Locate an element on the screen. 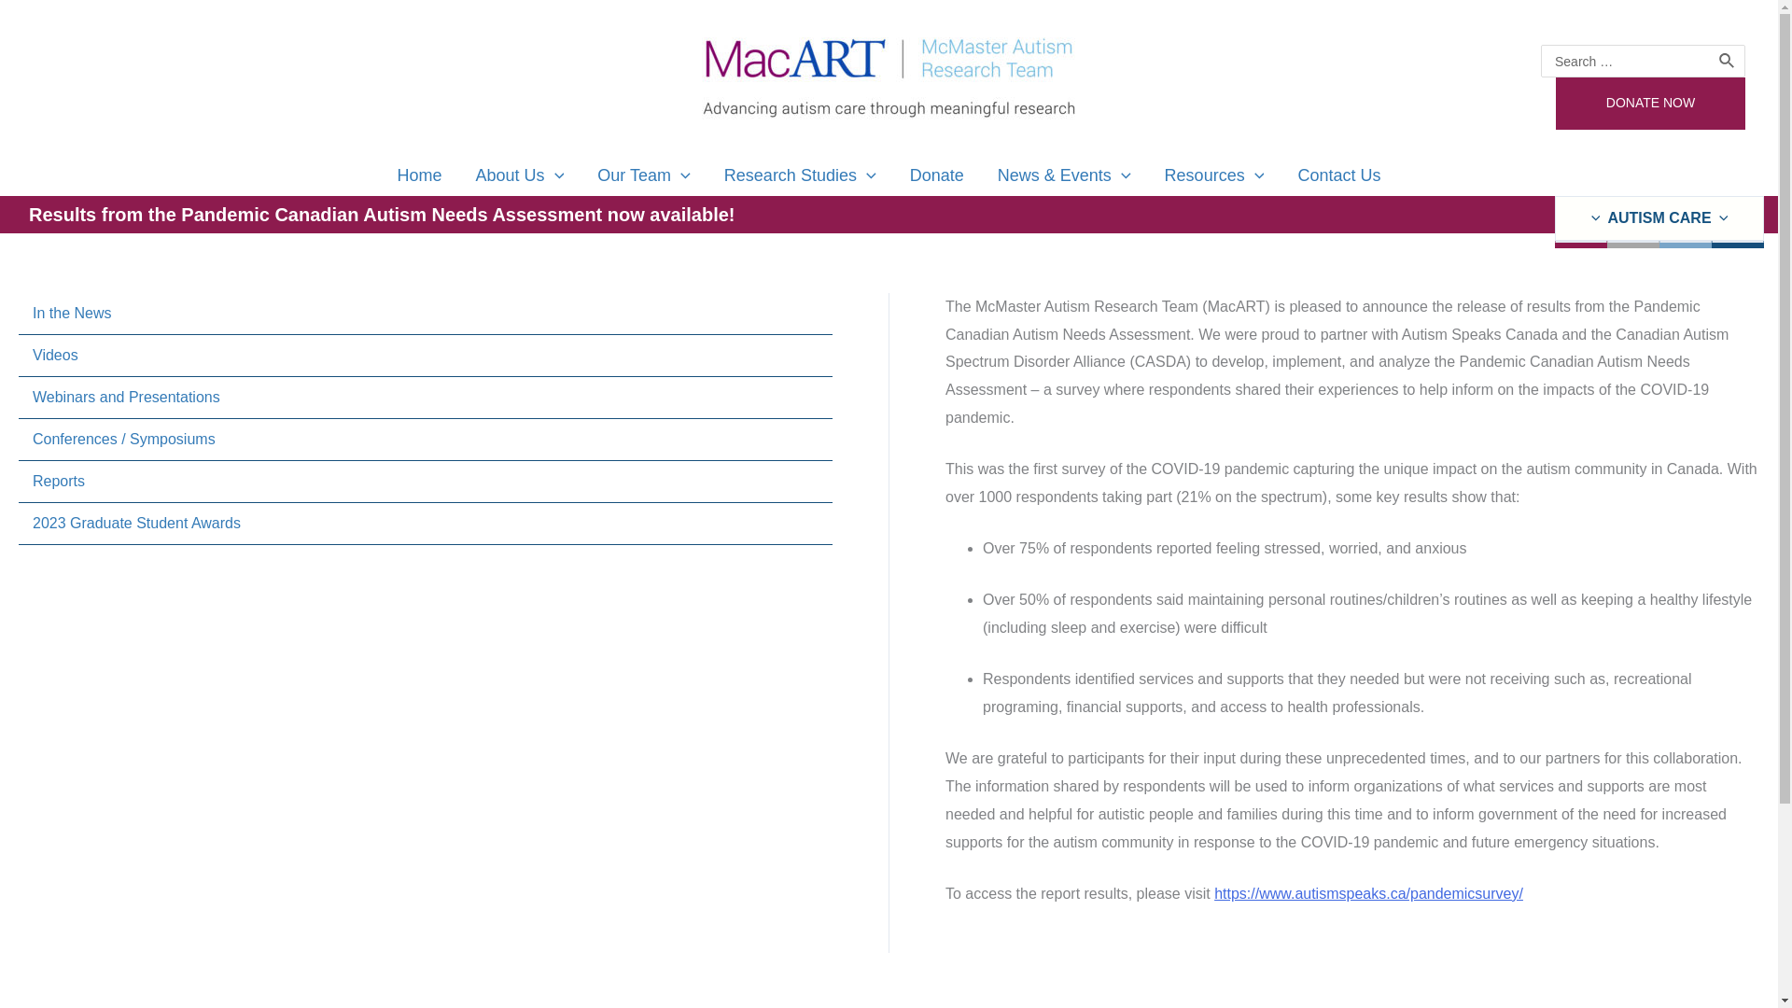 The height and width of the screenshot is (1008, 1792). Home is located at coordinates (419, 175).